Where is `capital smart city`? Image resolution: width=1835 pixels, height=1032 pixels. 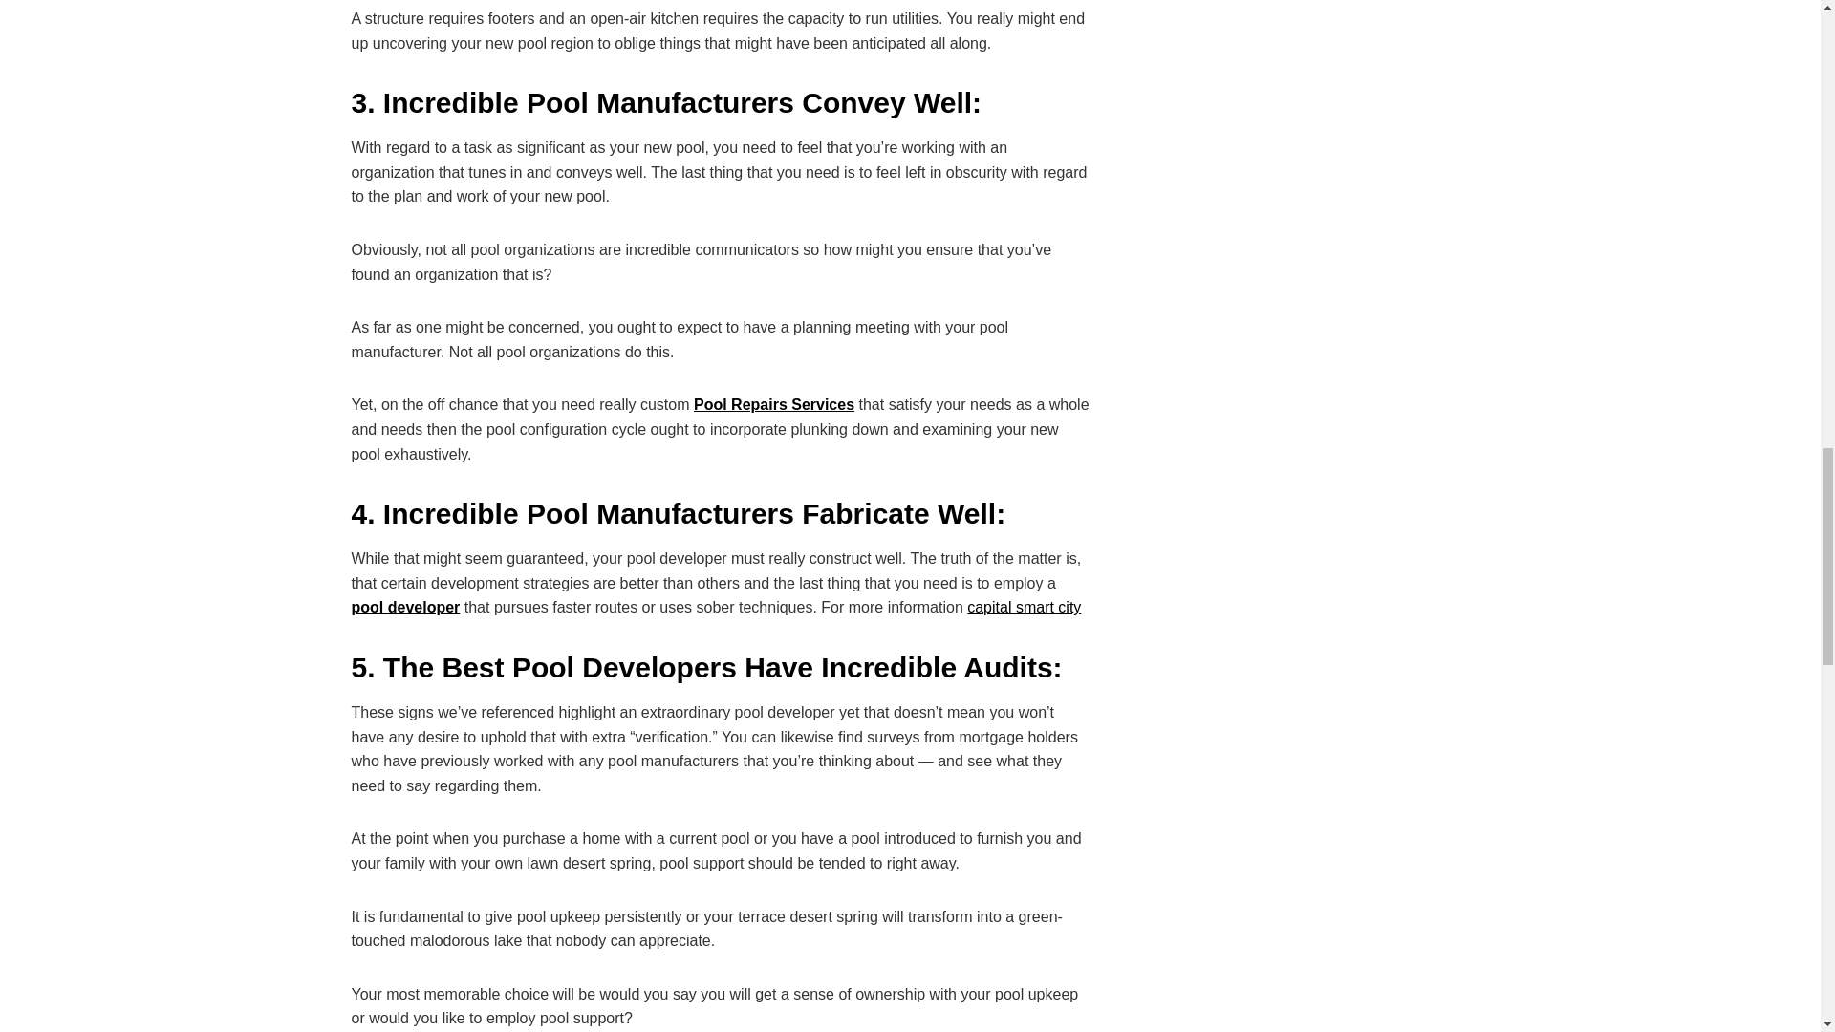
capital smart city is located at coordinates (1023, 607).